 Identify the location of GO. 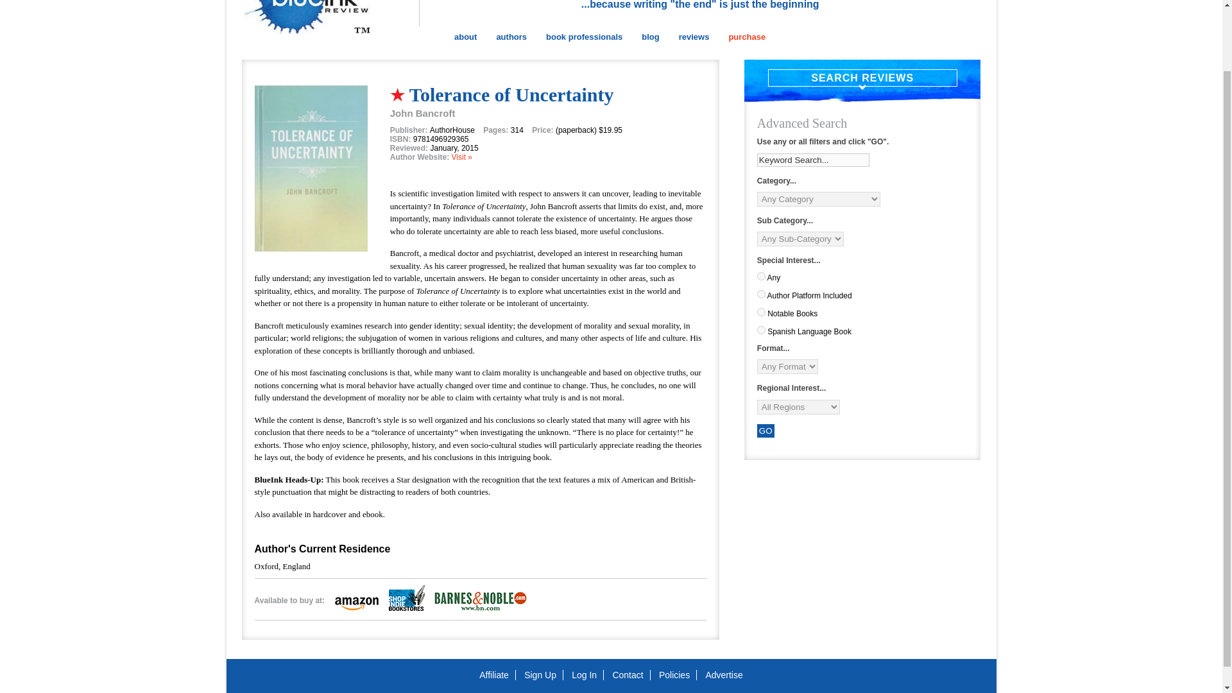
(766, 430).